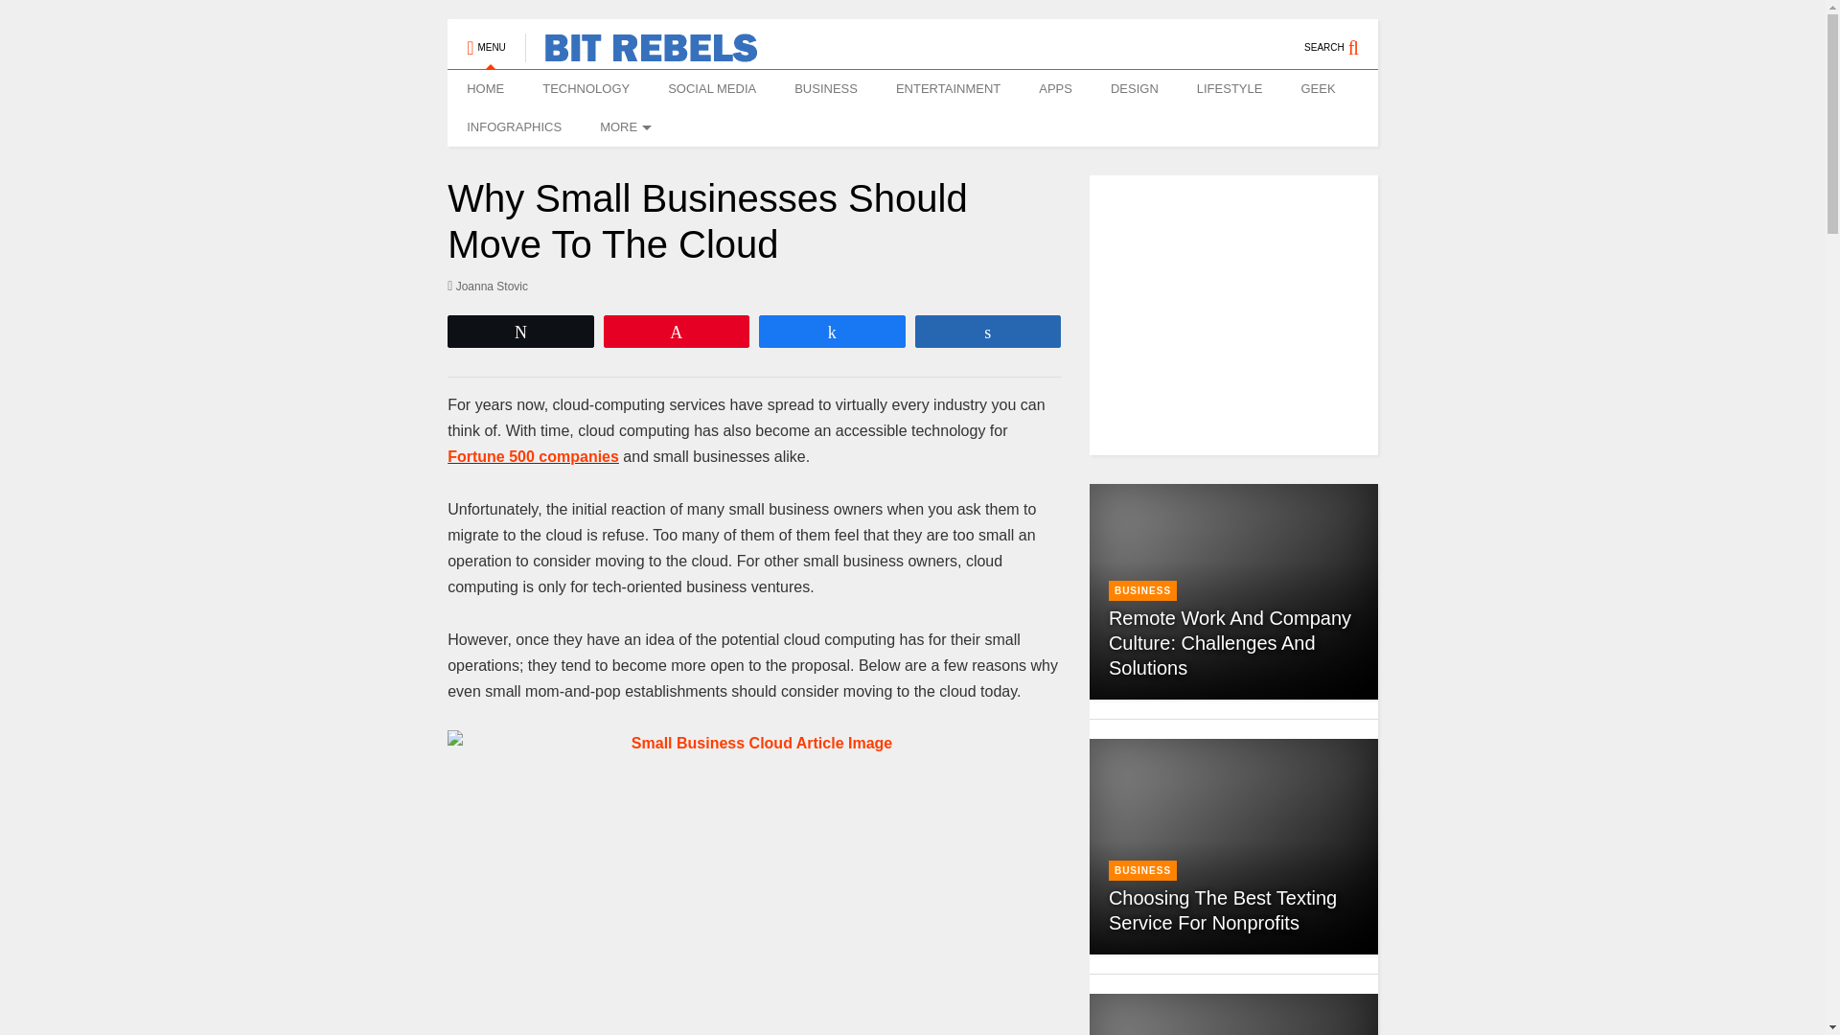 The height and width of the screenshot is (1035, 1840). Describe the element at coordinates (1253, 314) in the screenshot. I see `Advertisement` at that location.